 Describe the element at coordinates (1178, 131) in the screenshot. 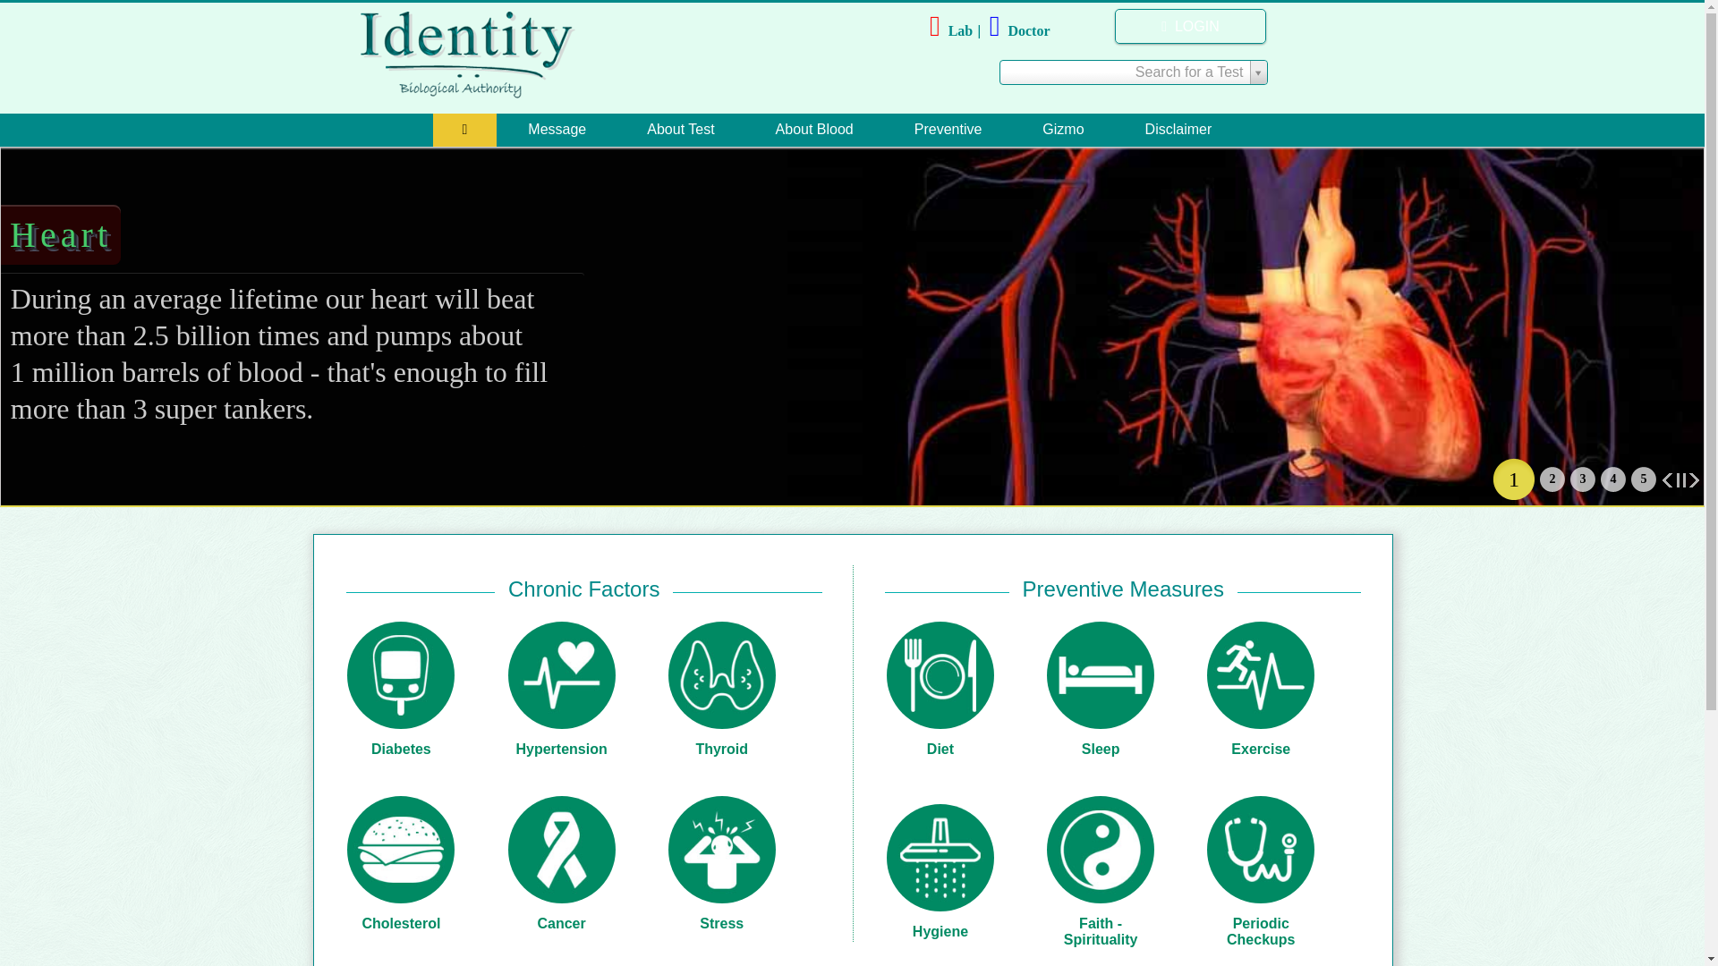

I see `Disclaimer` at that location.